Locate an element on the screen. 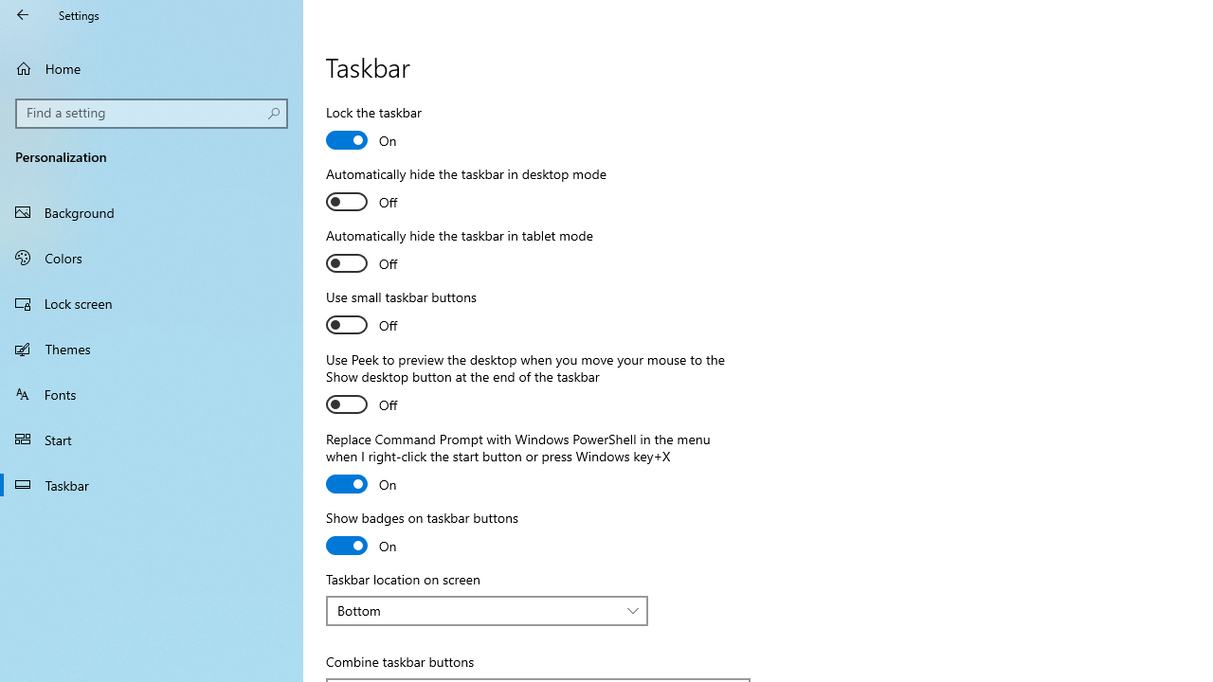 This screenshot has height=682, width=1213. Show badges on taskbar buttons is located at coordinates (422, 534).